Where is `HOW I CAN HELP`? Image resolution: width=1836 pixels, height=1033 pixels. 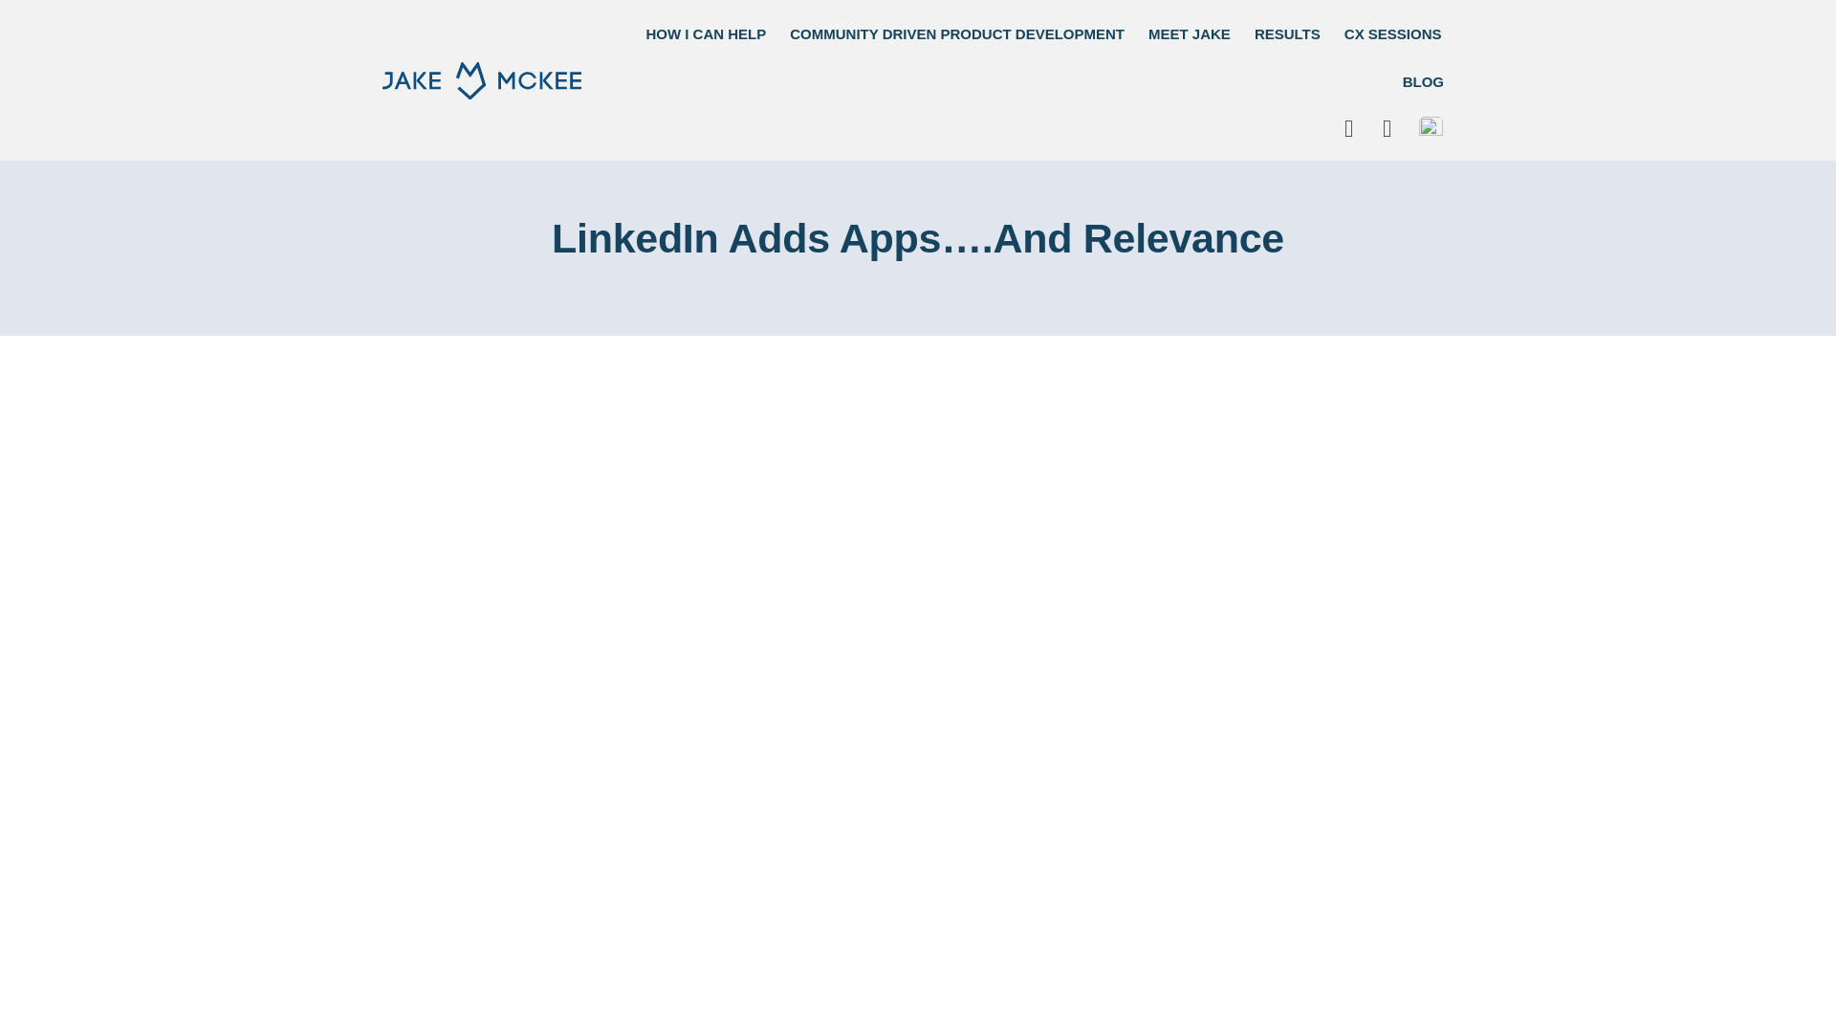 HOW I CAN HELP is located at coordinates (705, 33).